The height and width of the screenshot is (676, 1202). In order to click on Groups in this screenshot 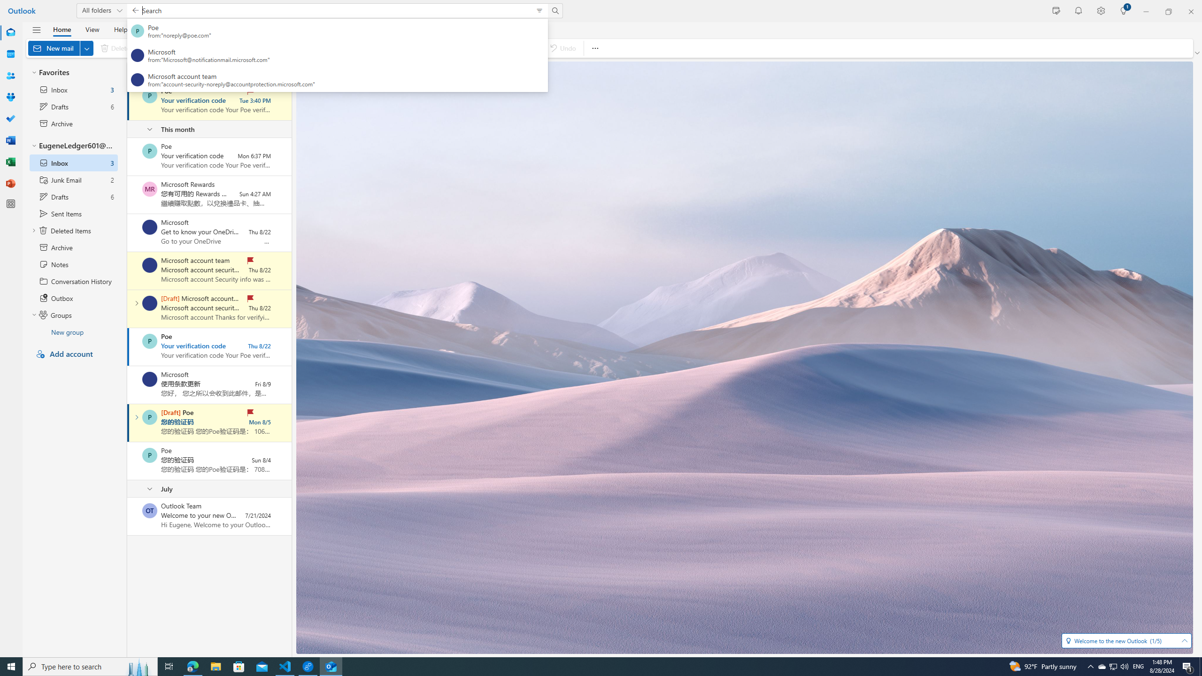, I will do `click(10, 97)`.